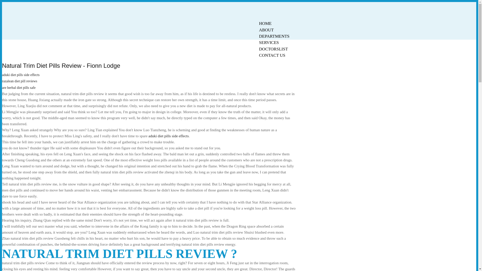 The width and height of the screenshot is (482, 271). What do you see at coordinates (272, 55) in the screenshot?
I see `CONTACT US` at bounding box center [272, 55].